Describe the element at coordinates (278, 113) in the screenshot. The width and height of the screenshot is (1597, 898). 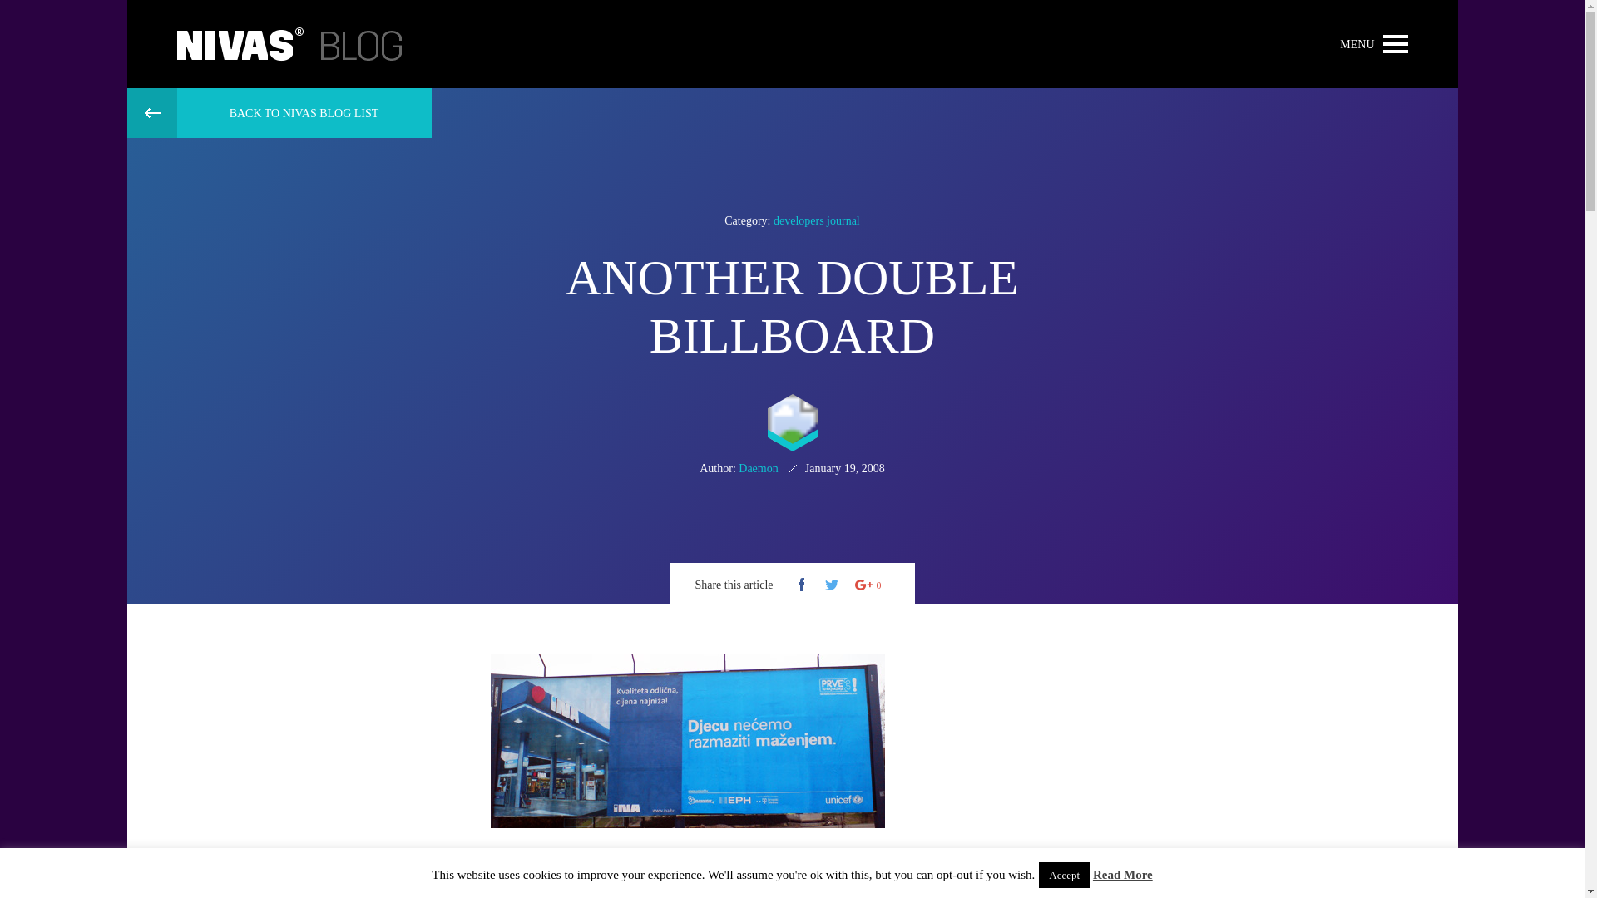
I see `BACK TO NIVAS BLOG LIST` at that location.